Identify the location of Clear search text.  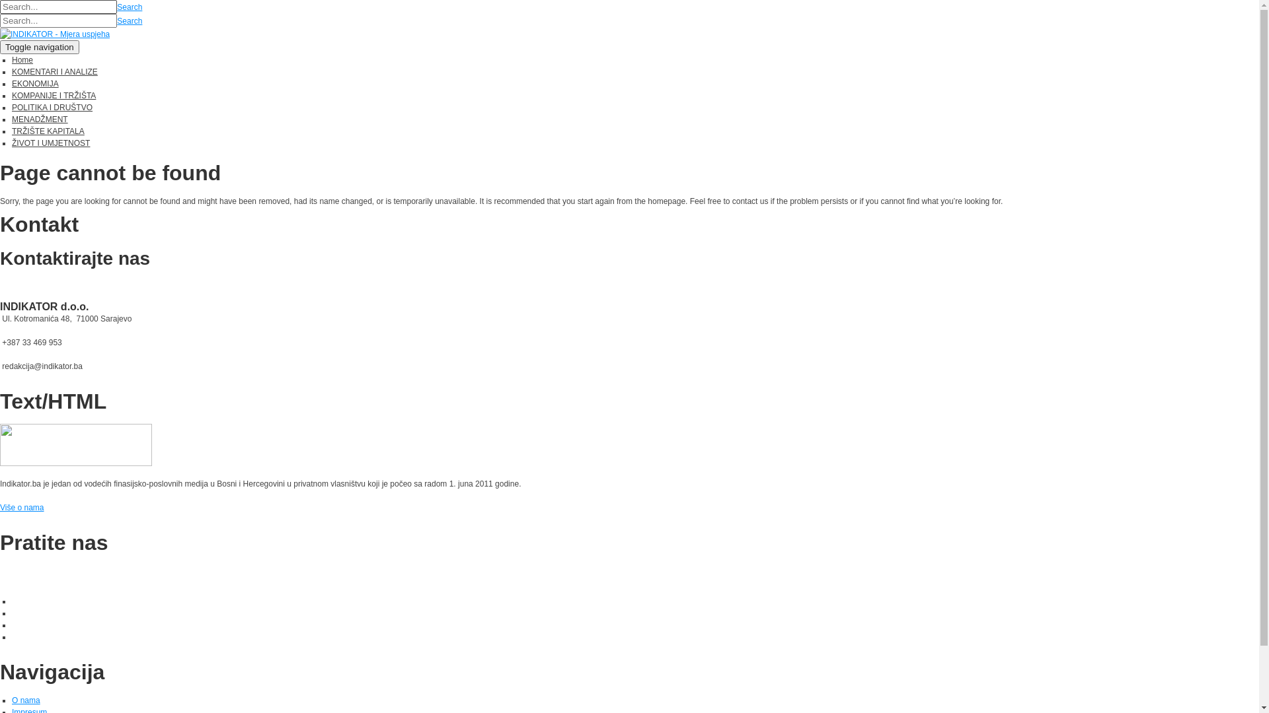
(105, 38).